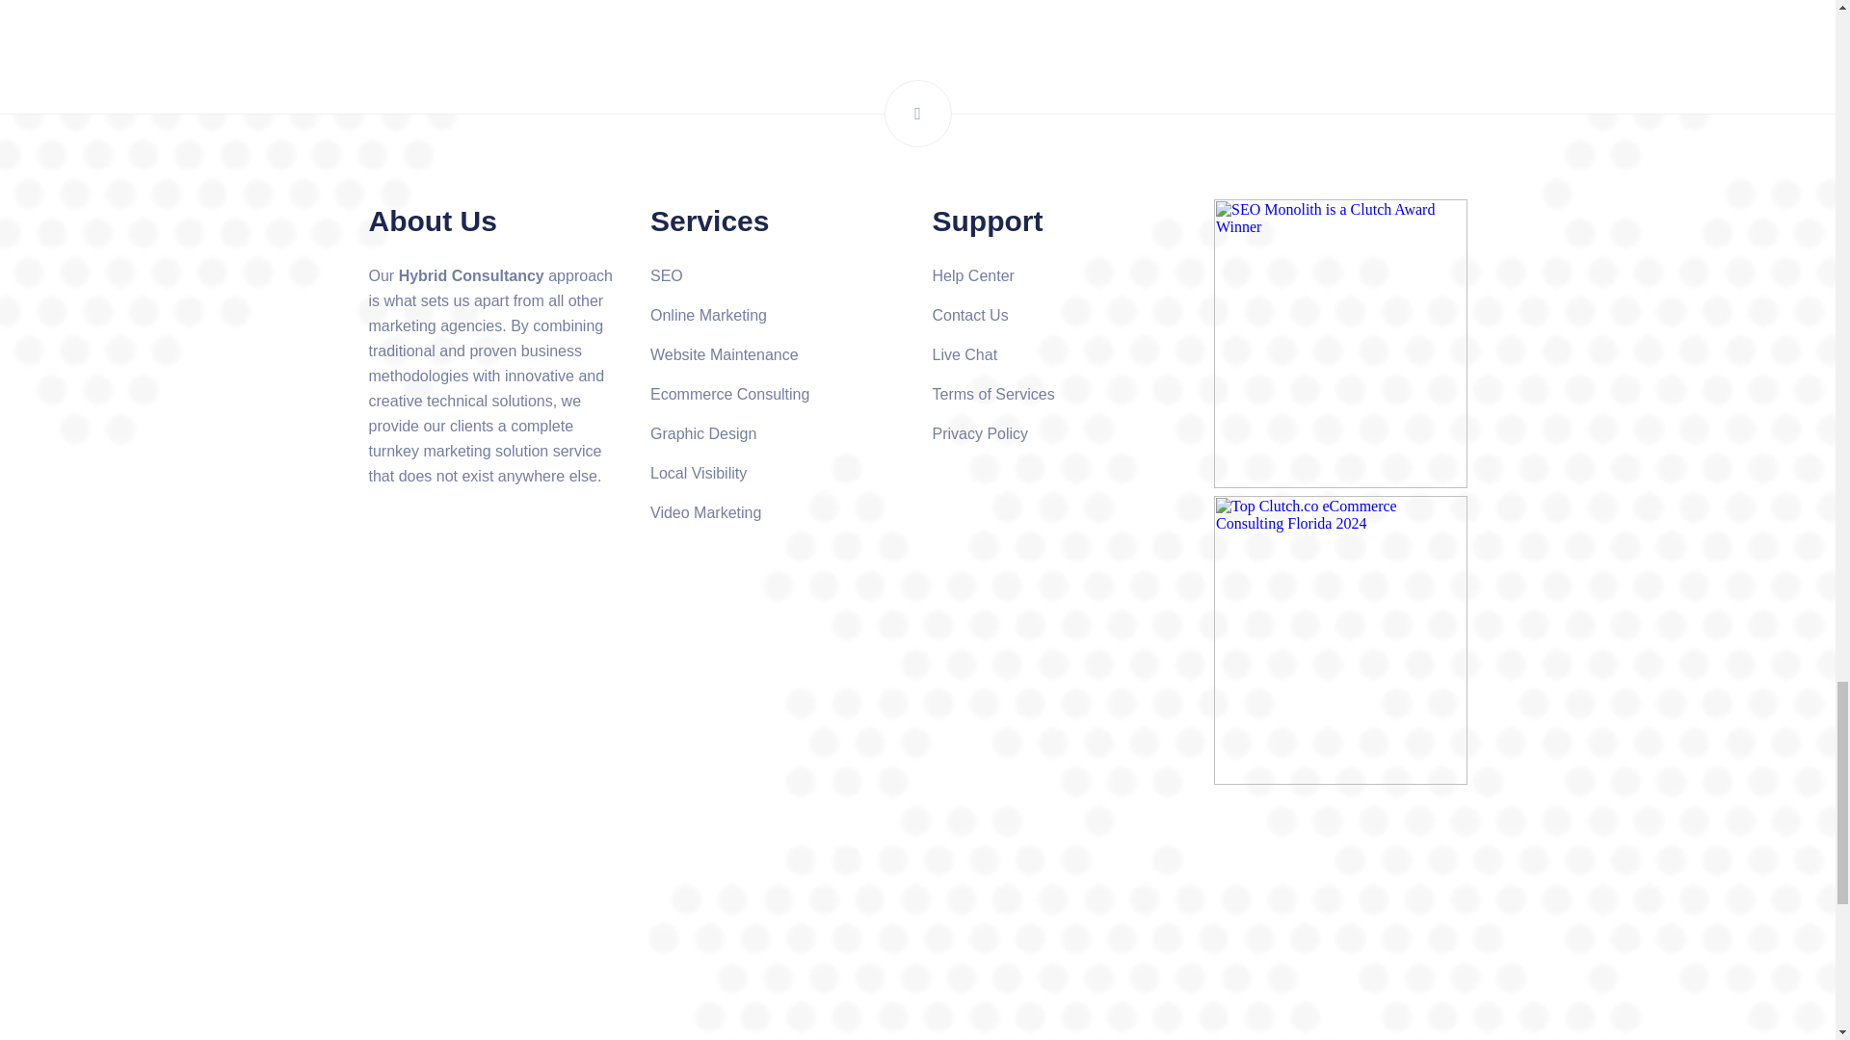  Describe the element at coordinates (705, 512) in the screenshot. I see `Video Marketing` at that location.